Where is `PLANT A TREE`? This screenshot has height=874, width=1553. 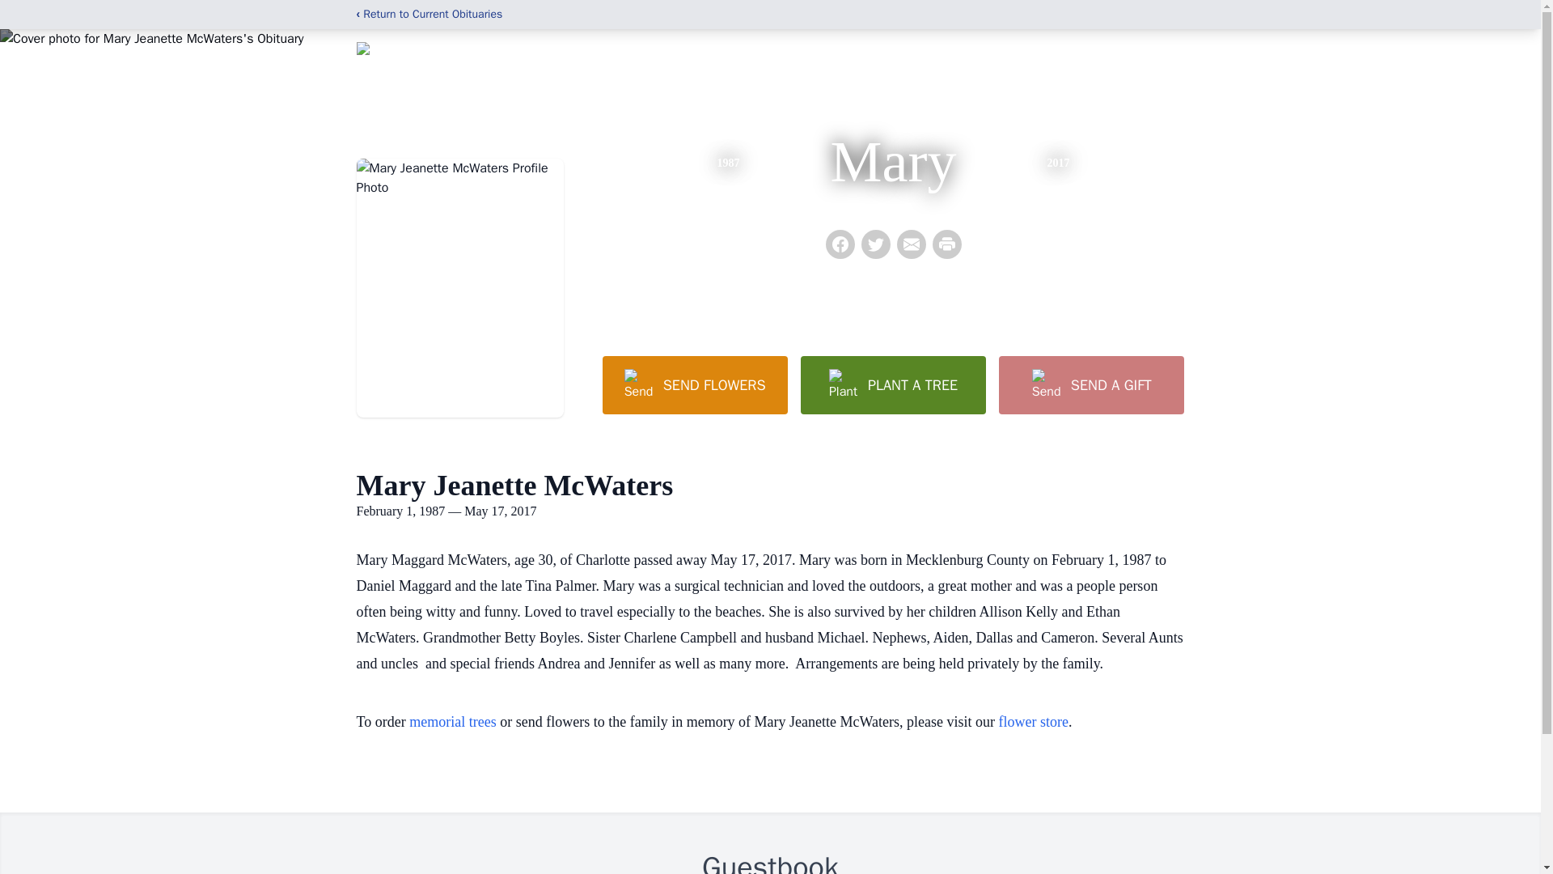 PLANT A TREE is located at coordinates (893, 384).